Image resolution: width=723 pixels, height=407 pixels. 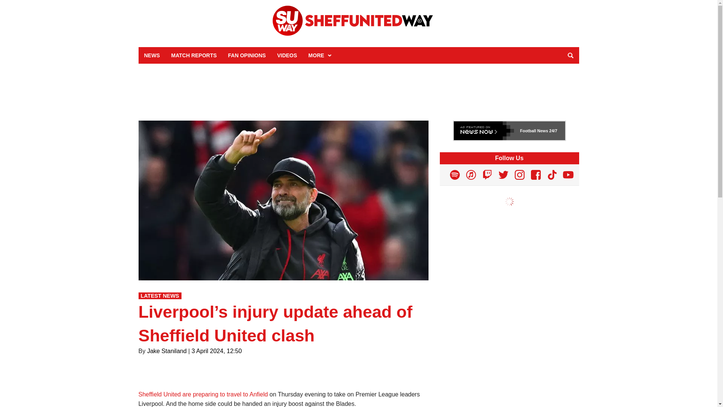 I want to click on 3 April 2024, 12:50, so click(x=216, y=351).